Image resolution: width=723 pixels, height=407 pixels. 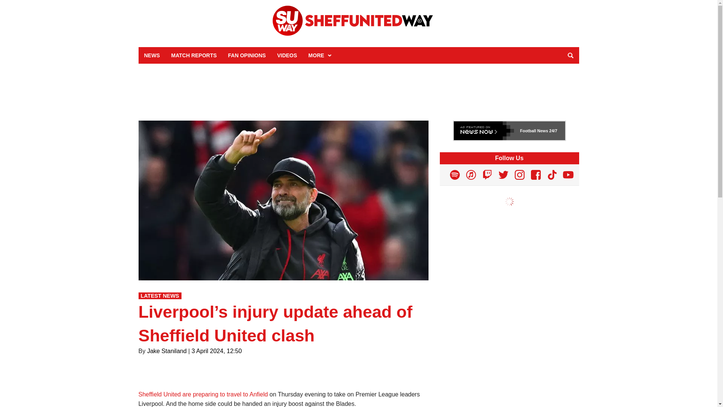 I want to click on 3 April 2024, 12:50, so click(x=216, y=351).